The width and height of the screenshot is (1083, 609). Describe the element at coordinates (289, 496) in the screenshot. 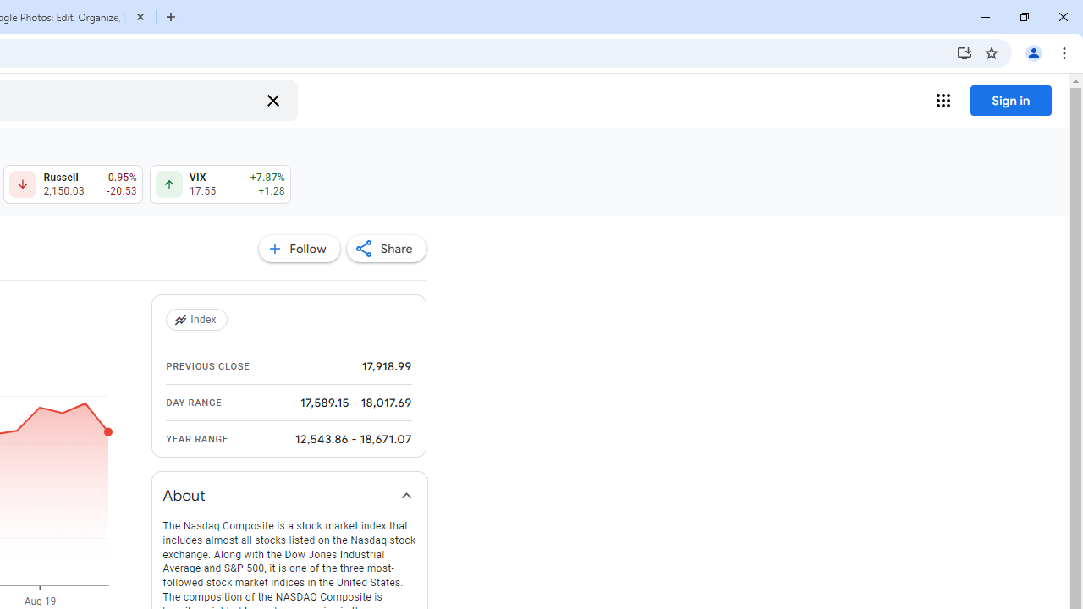

I see `About` at that location.